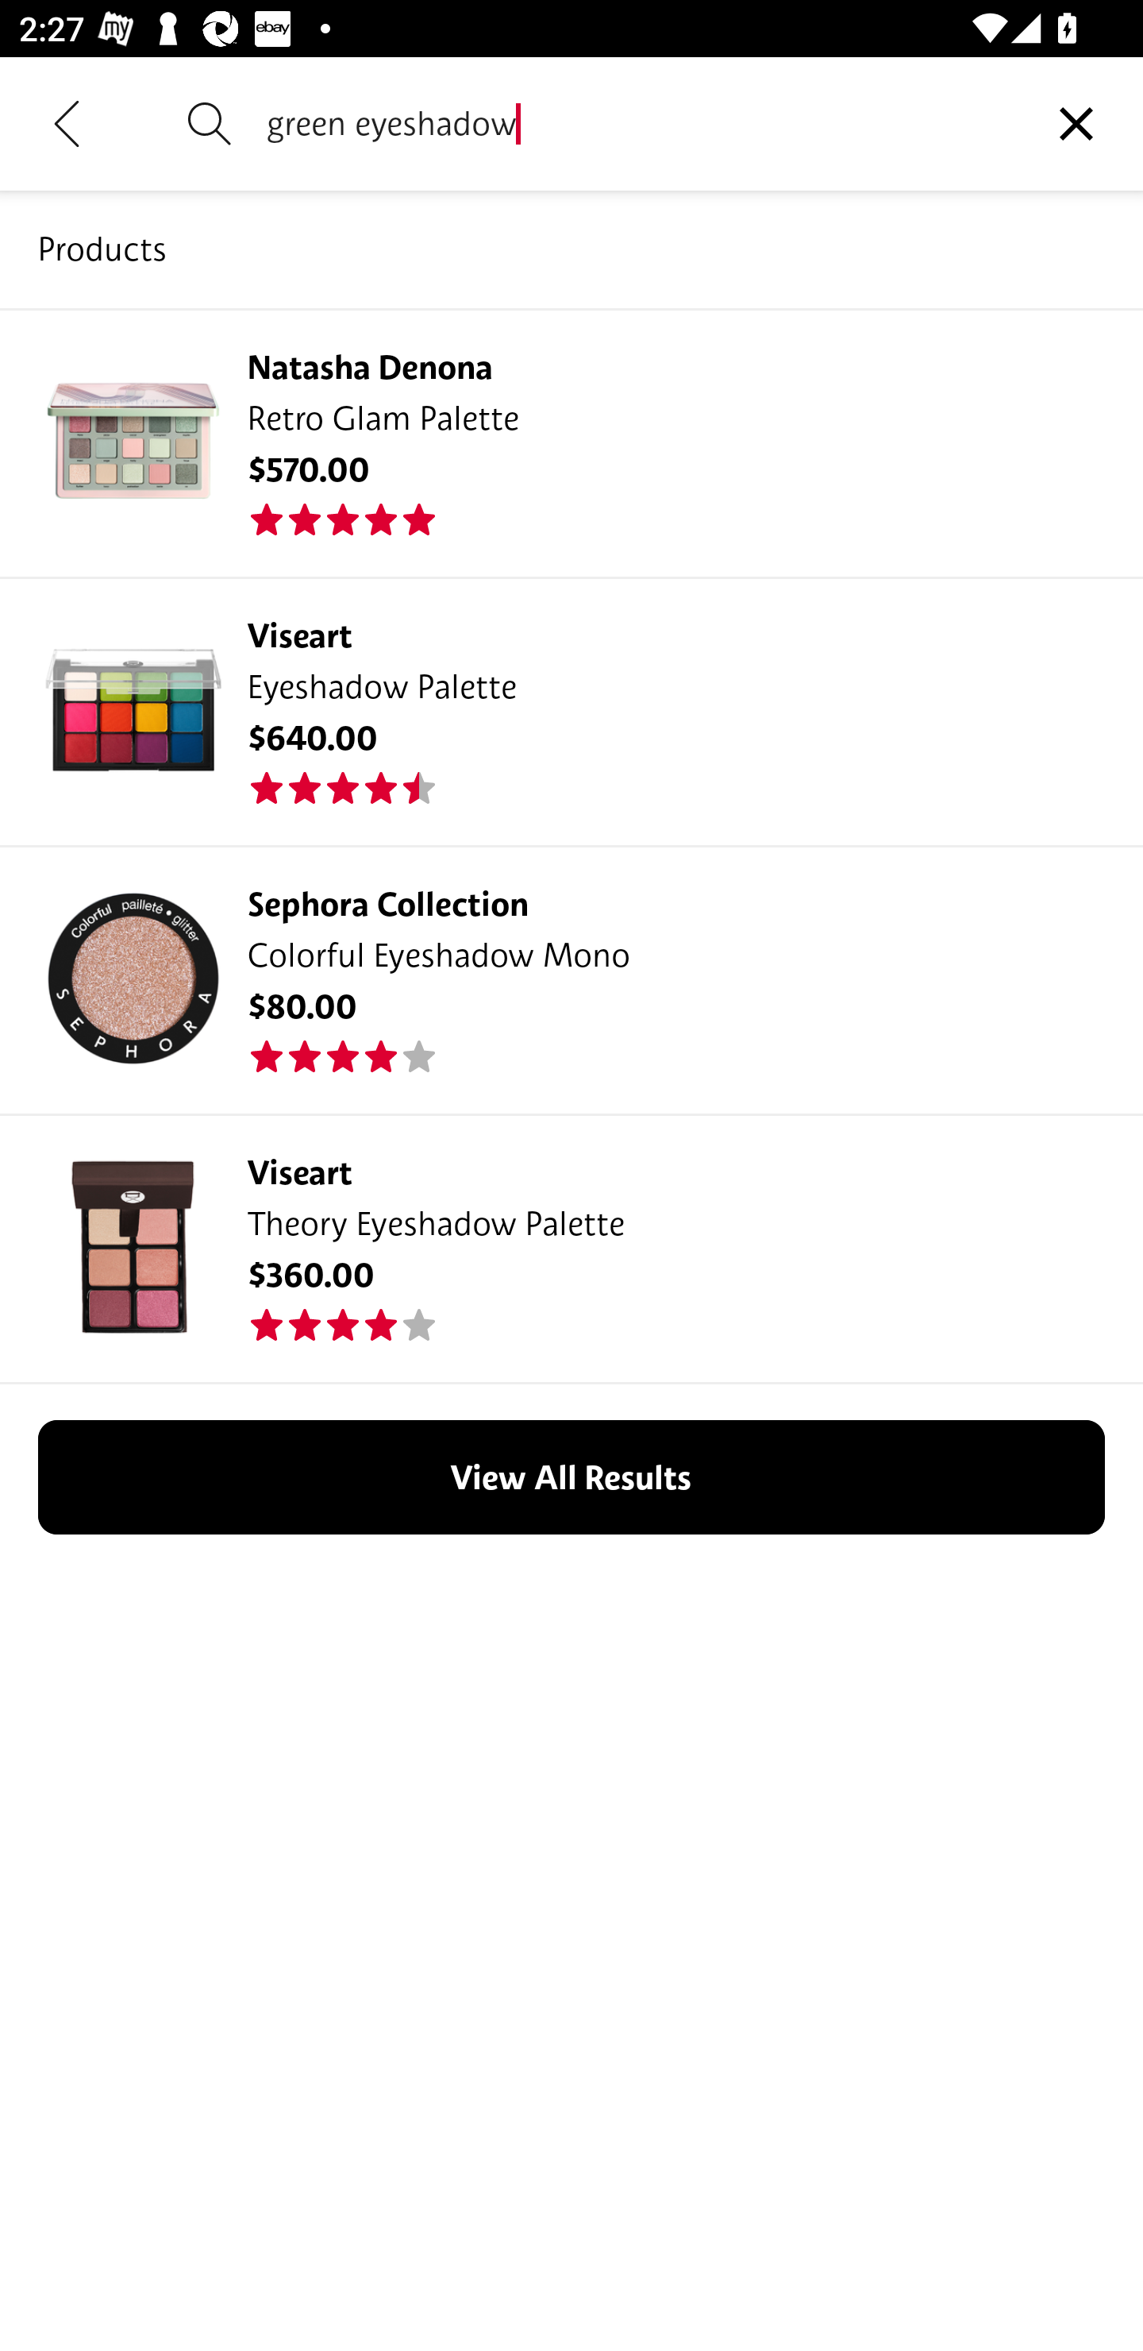 The width and height of the screenshot is (1143, 2351). I want to click on Clear query, so click(1076, 122).